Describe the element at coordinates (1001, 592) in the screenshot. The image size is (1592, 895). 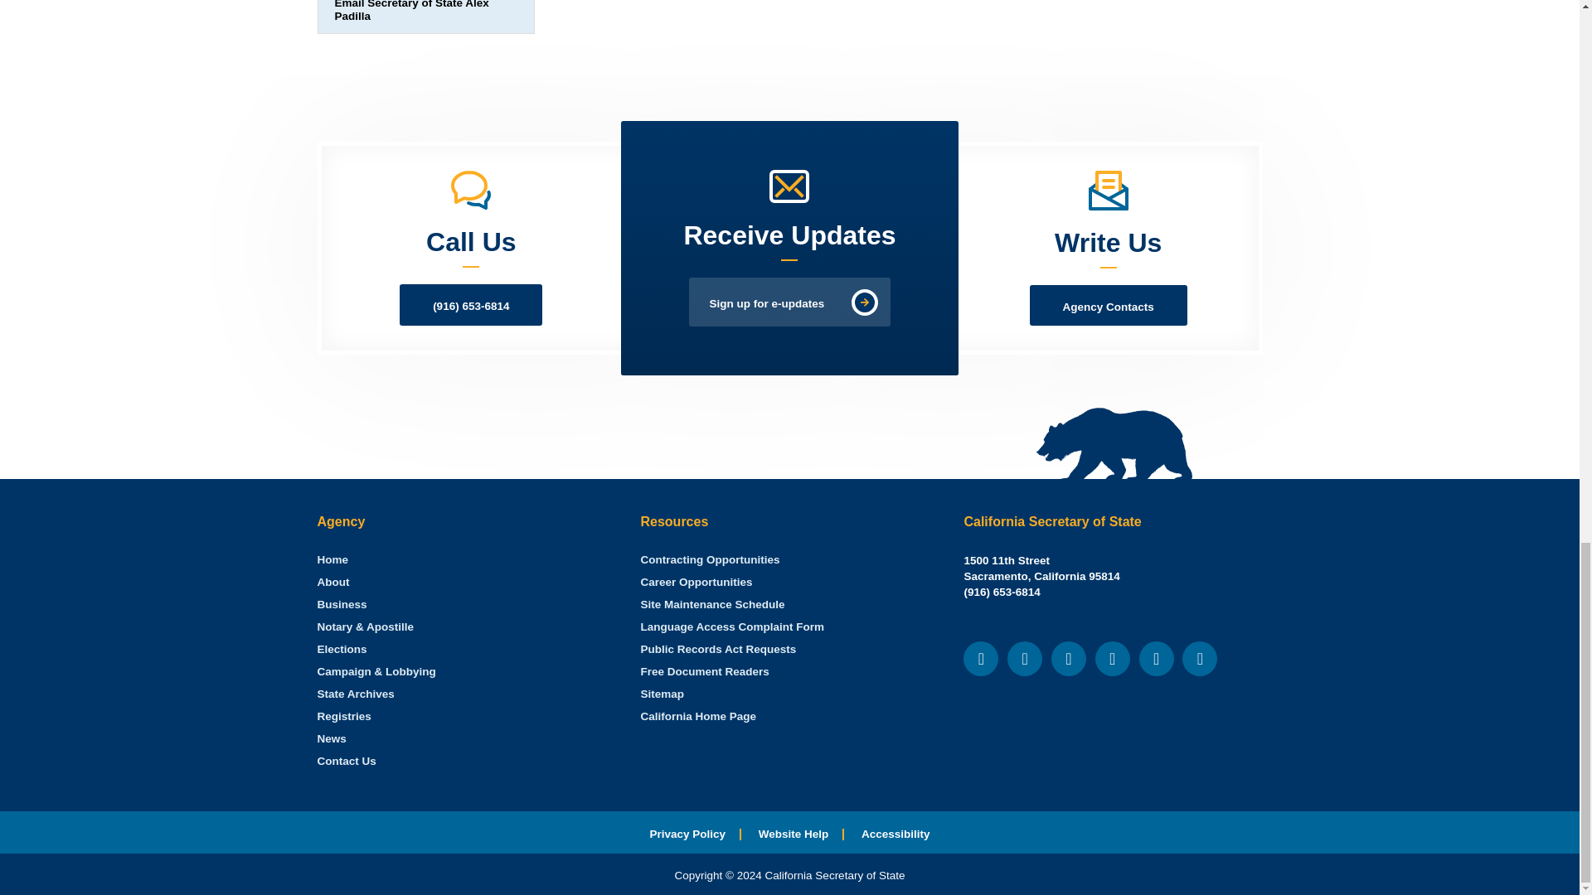
I see `Call Our Office` at that location.